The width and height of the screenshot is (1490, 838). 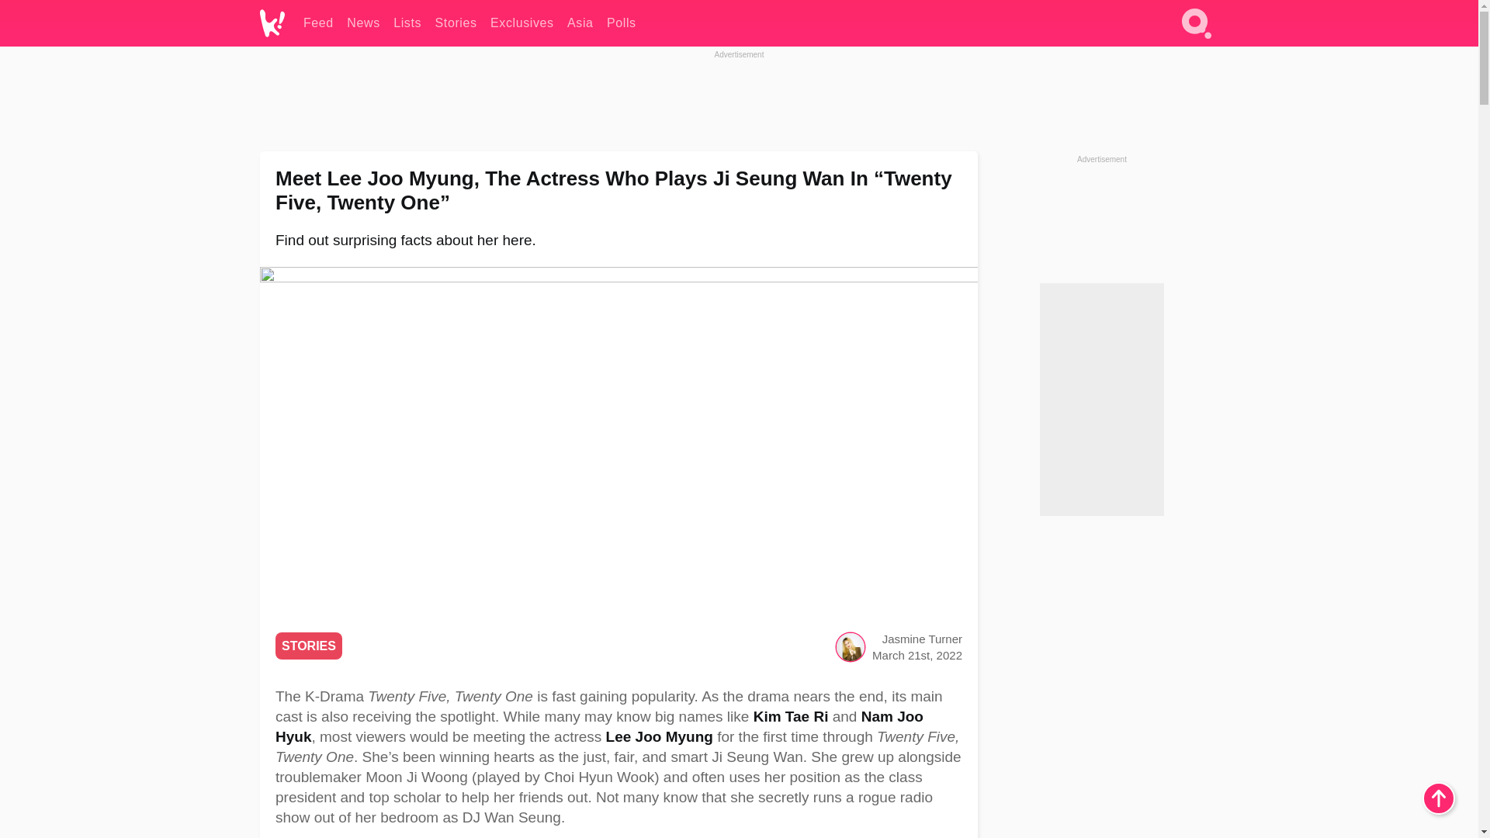 What do you see at coordinates (309, 646) in the screenshot?
I see `STORIES` at bounding box center [309, 646].